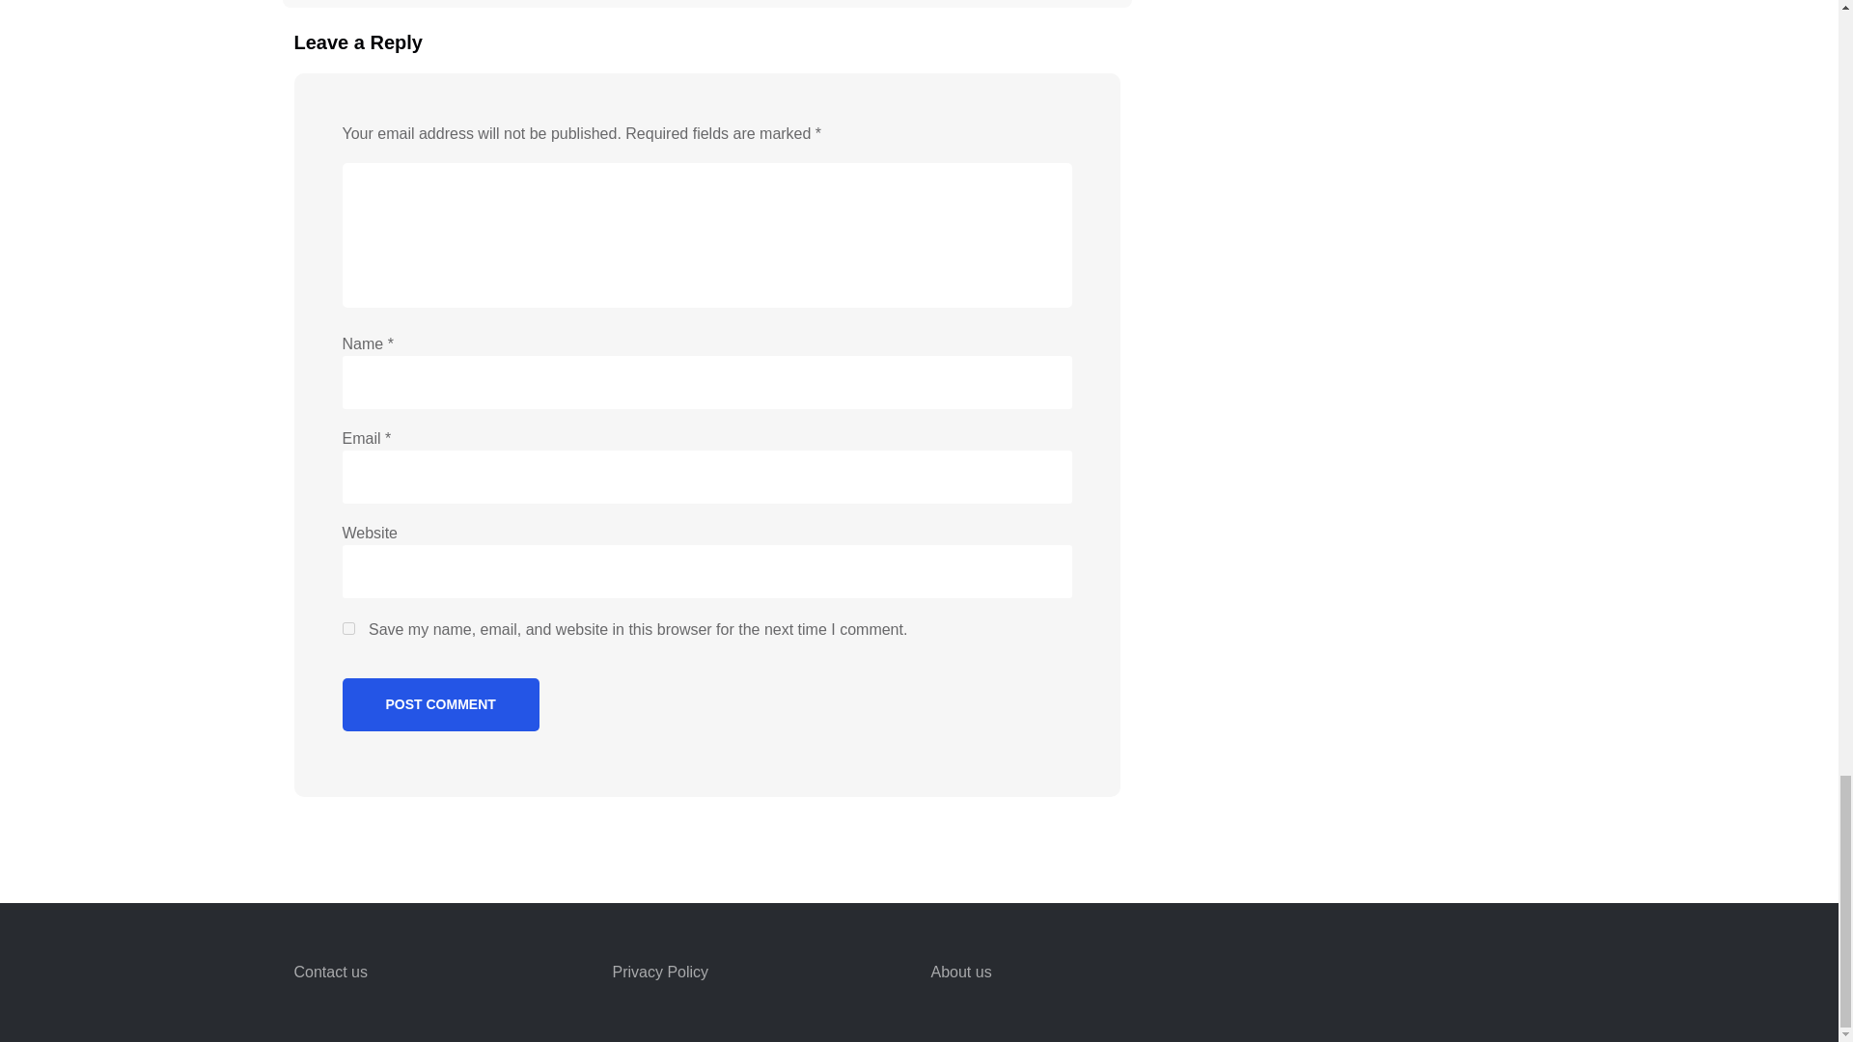 The image size is (1853, 1042). Describe the element at coordinates (347, 627) in the screenshot. I see `yes` at that location.